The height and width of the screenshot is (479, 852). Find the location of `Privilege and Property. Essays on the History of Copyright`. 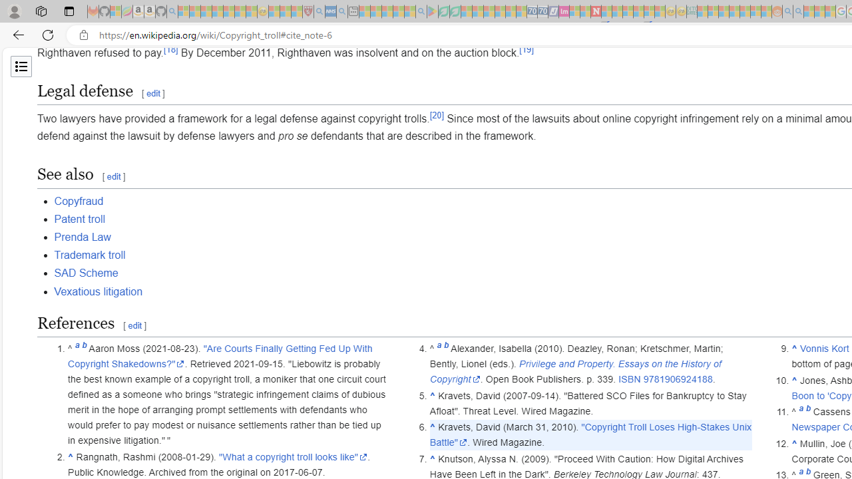

Privilege and Property. Essays on the History of Copyright is located at coordinates (575, 371).